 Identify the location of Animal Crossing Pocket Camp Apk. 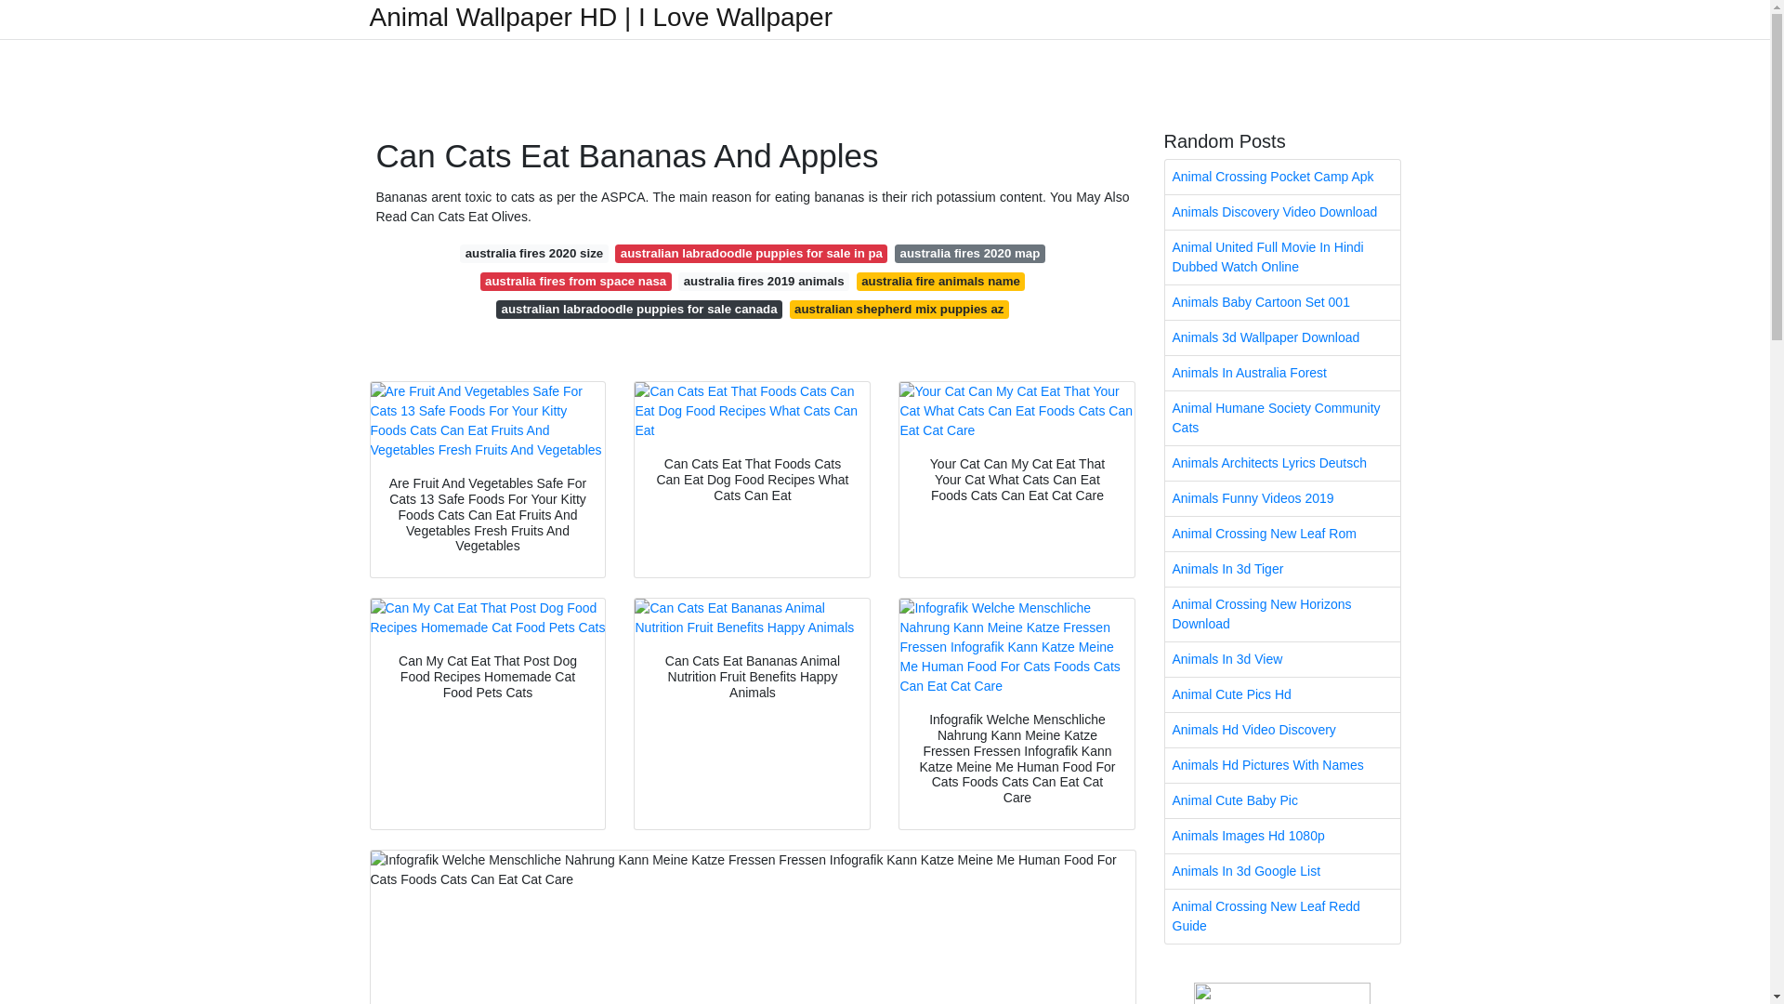
(1282, 177).